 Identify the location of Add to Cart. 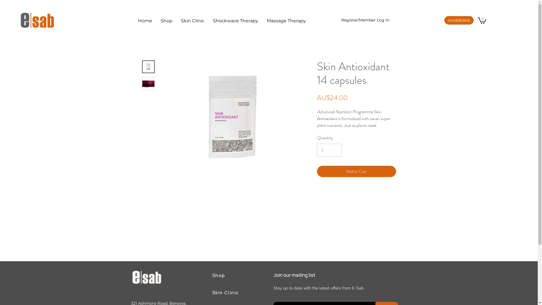
(356, 171).